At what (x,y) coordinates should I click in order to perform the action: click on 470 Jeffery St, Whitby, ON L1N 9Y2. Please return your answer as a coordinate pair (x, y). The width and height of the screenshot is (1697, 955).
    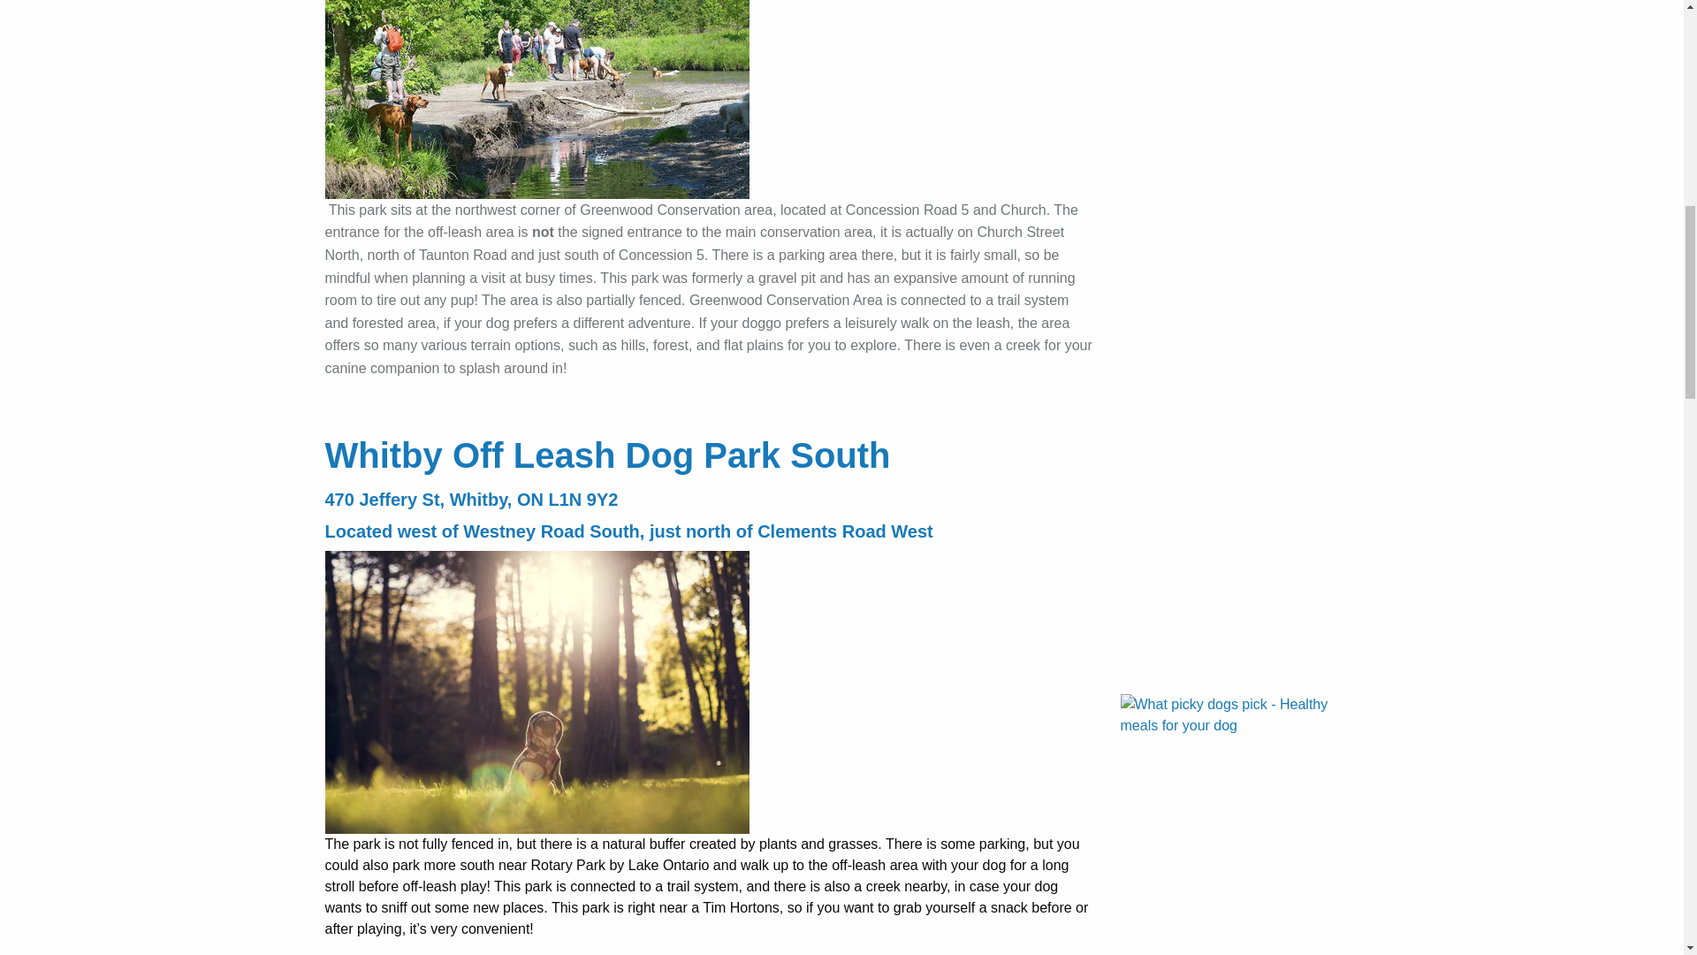
    Looking at the image, I should click on (472, 499).